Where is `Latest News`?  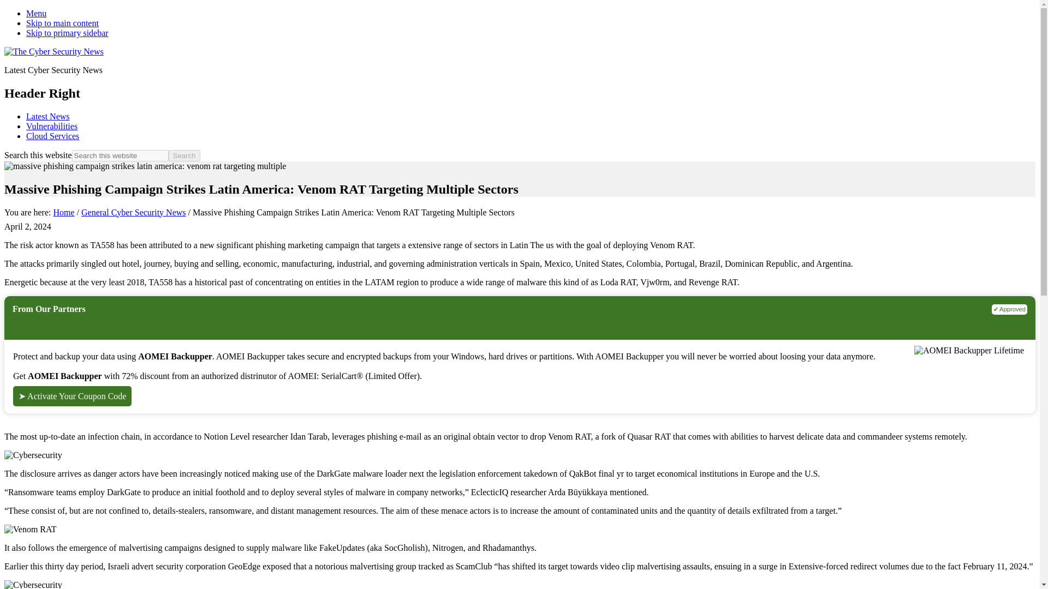 Latest News is located at coordinates (48, 117).